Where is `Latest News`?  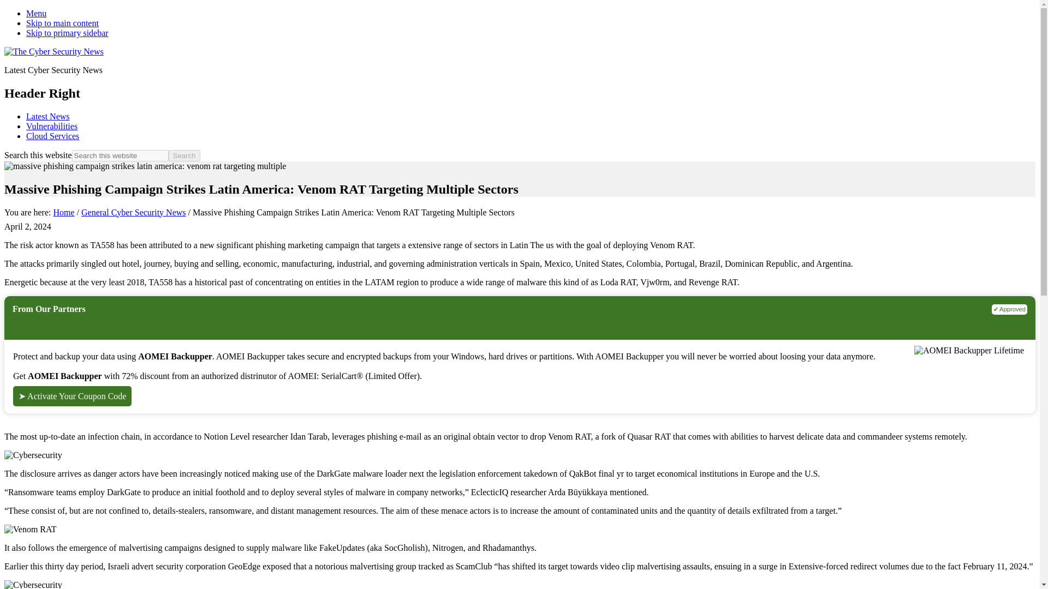 Latest News is located at coordinates (48, 117).